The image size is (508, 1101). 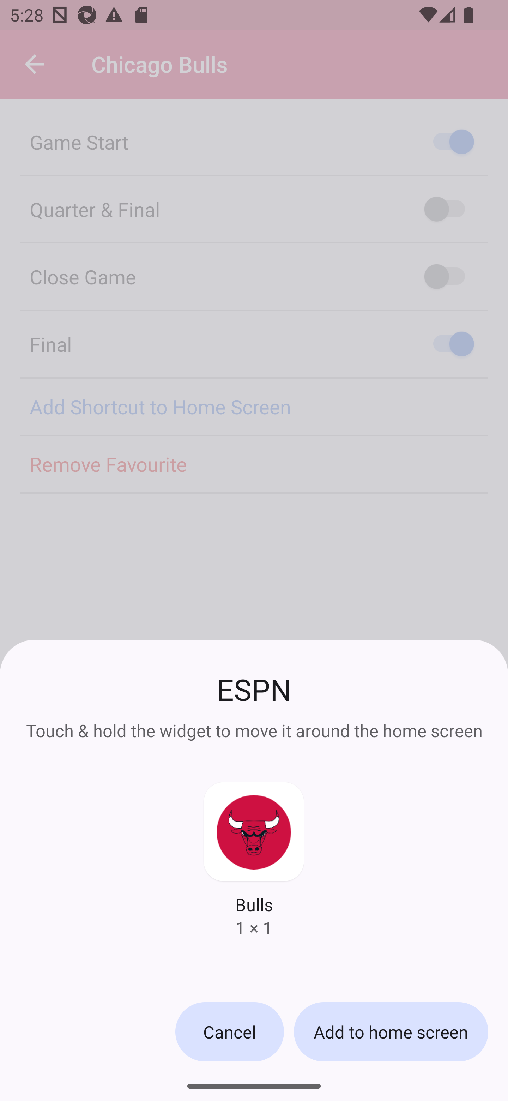 What do you see at coordinates (391, 1031) in the screenshot?
I see `Add to home screen` at bounding box center [391, 1031].